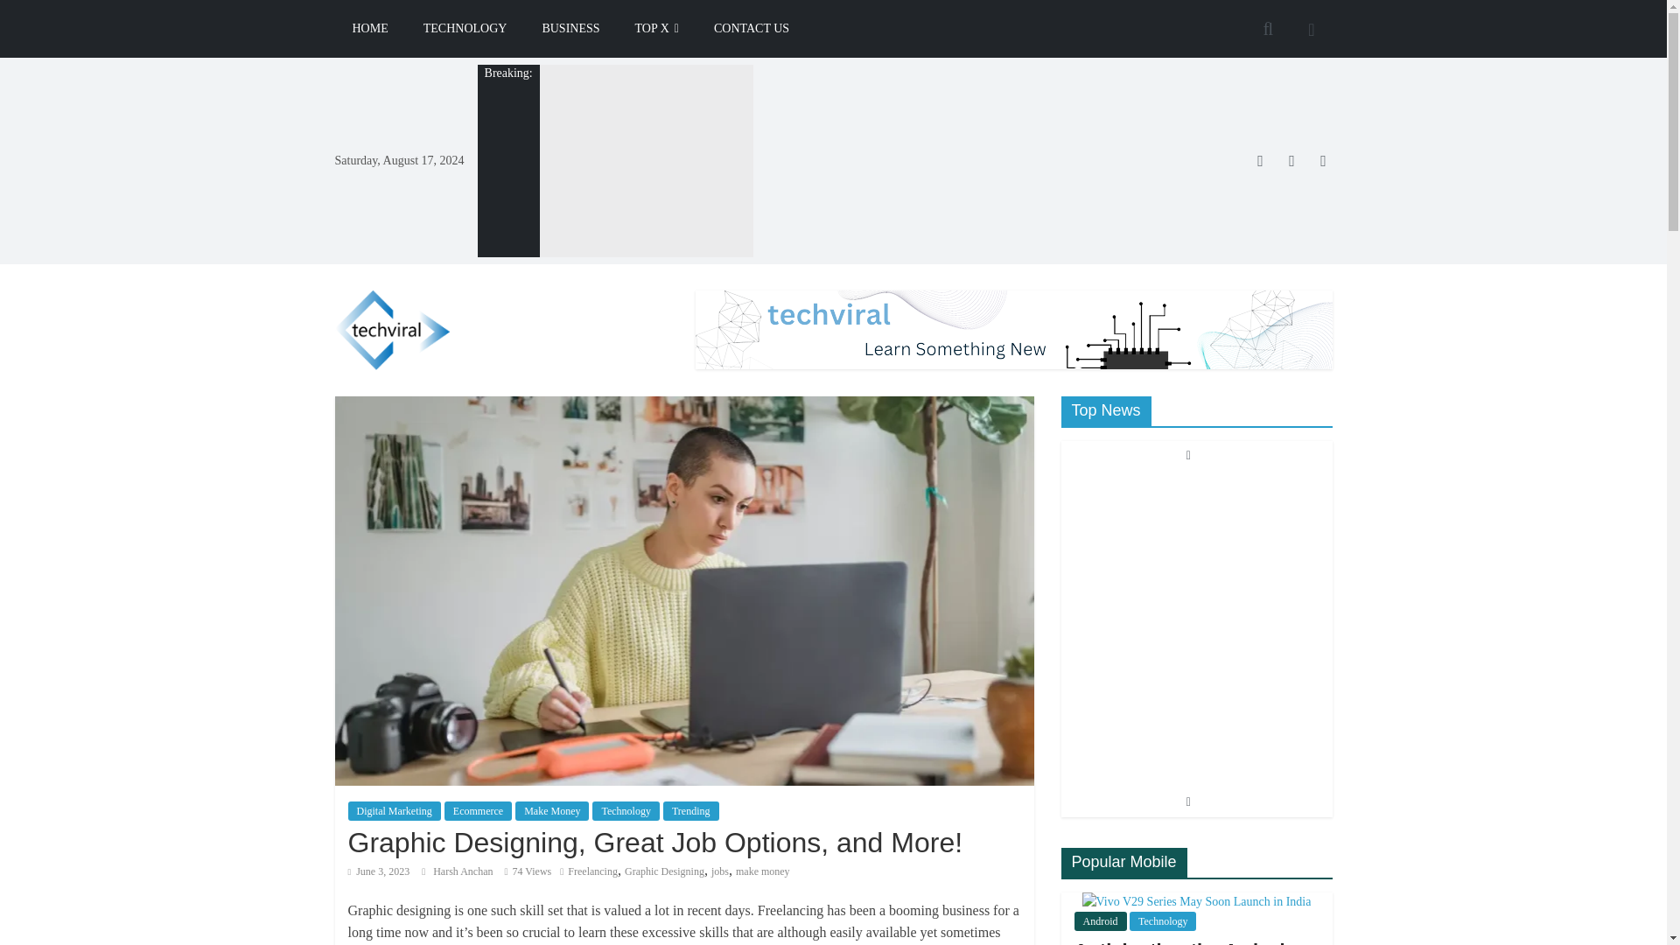  I want to click on BUSINESS, so click(570, 28).